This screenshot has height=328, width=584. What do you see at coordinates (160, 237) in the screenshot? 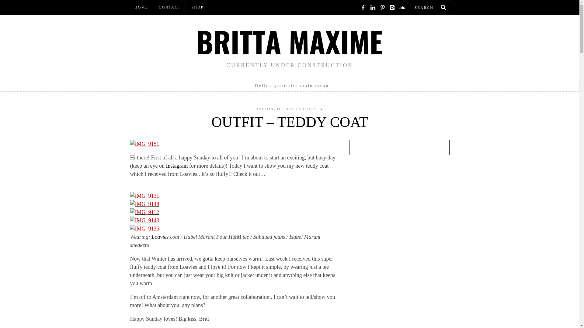
I see `Loavies` at bounding box center [160, 237].